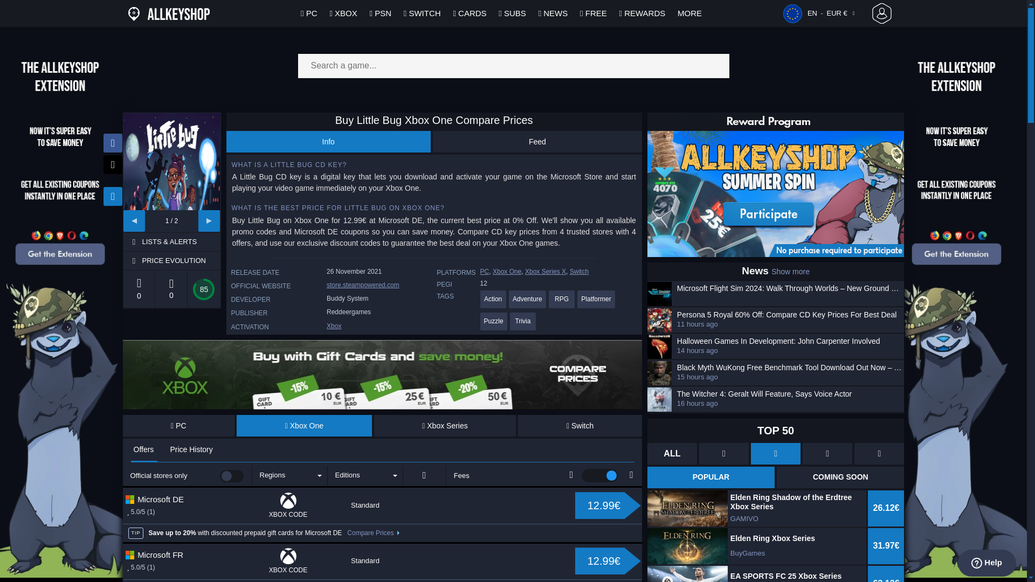  I want to click on XBOX, so click(343, 13).